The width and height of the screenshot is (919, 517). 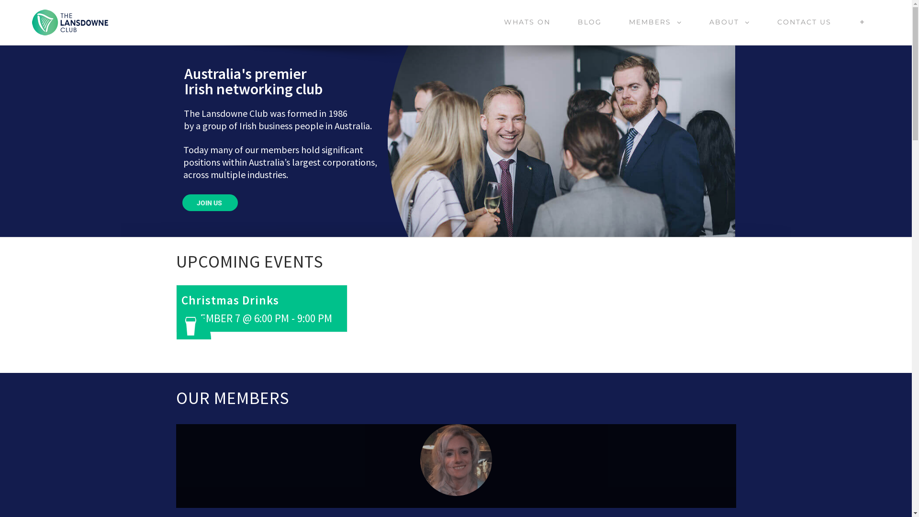 I want to click on JOIN US, so click(x=210, y=203).